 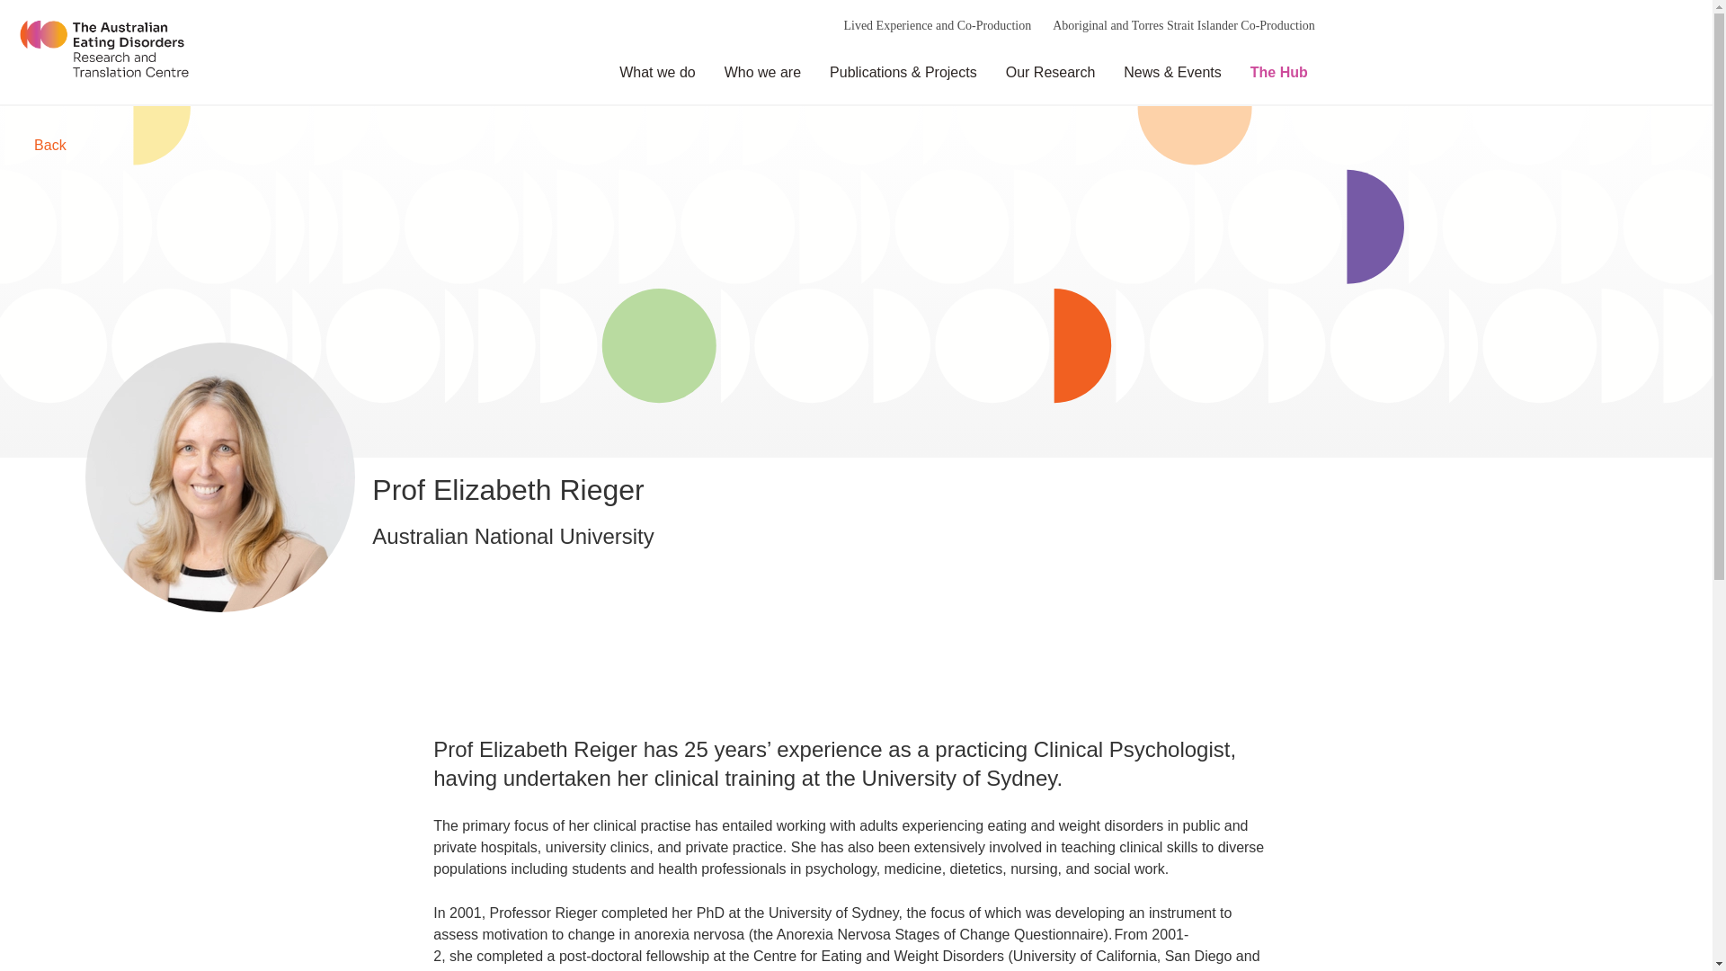 What do you see at coordinates (1045, 72) in the screenshot?
I see `Our Research` at bounding box center [1045, 72].